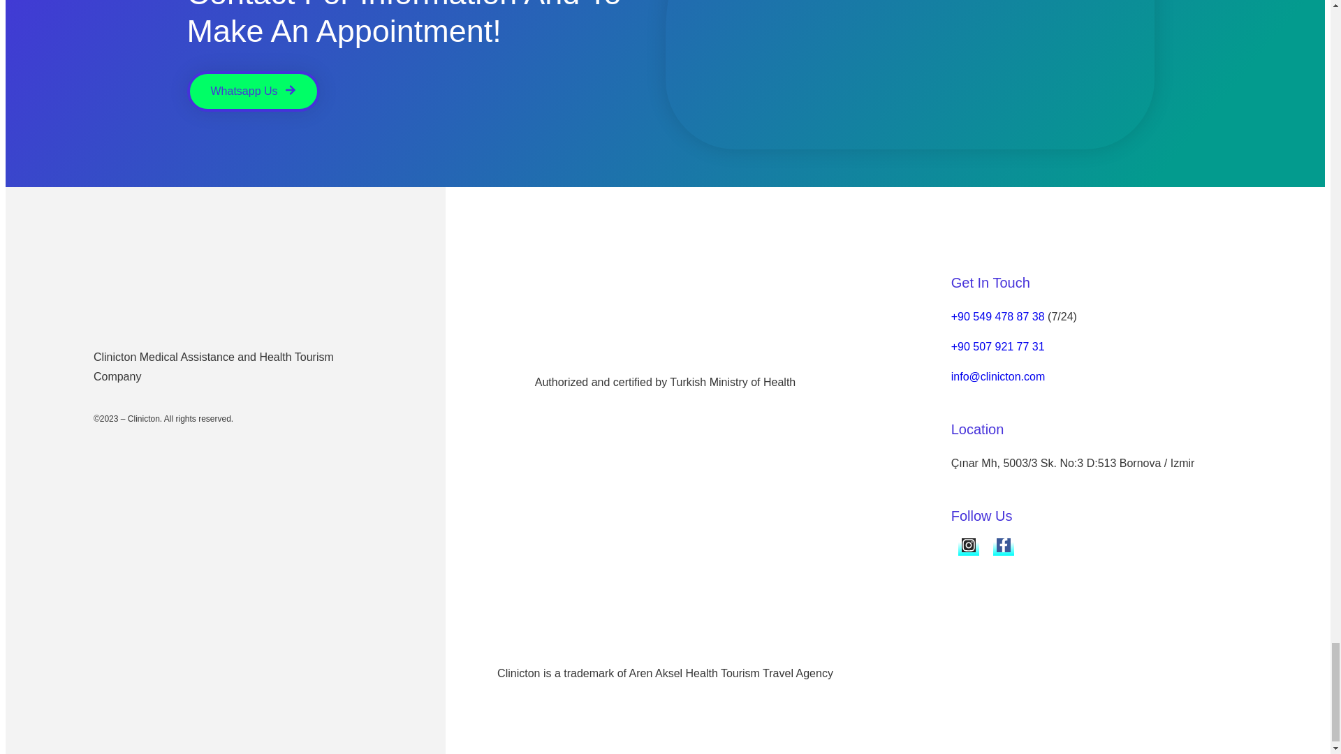 The image size is (1341, 754). I want to click on Whatsapp Us, so click(254, 91).